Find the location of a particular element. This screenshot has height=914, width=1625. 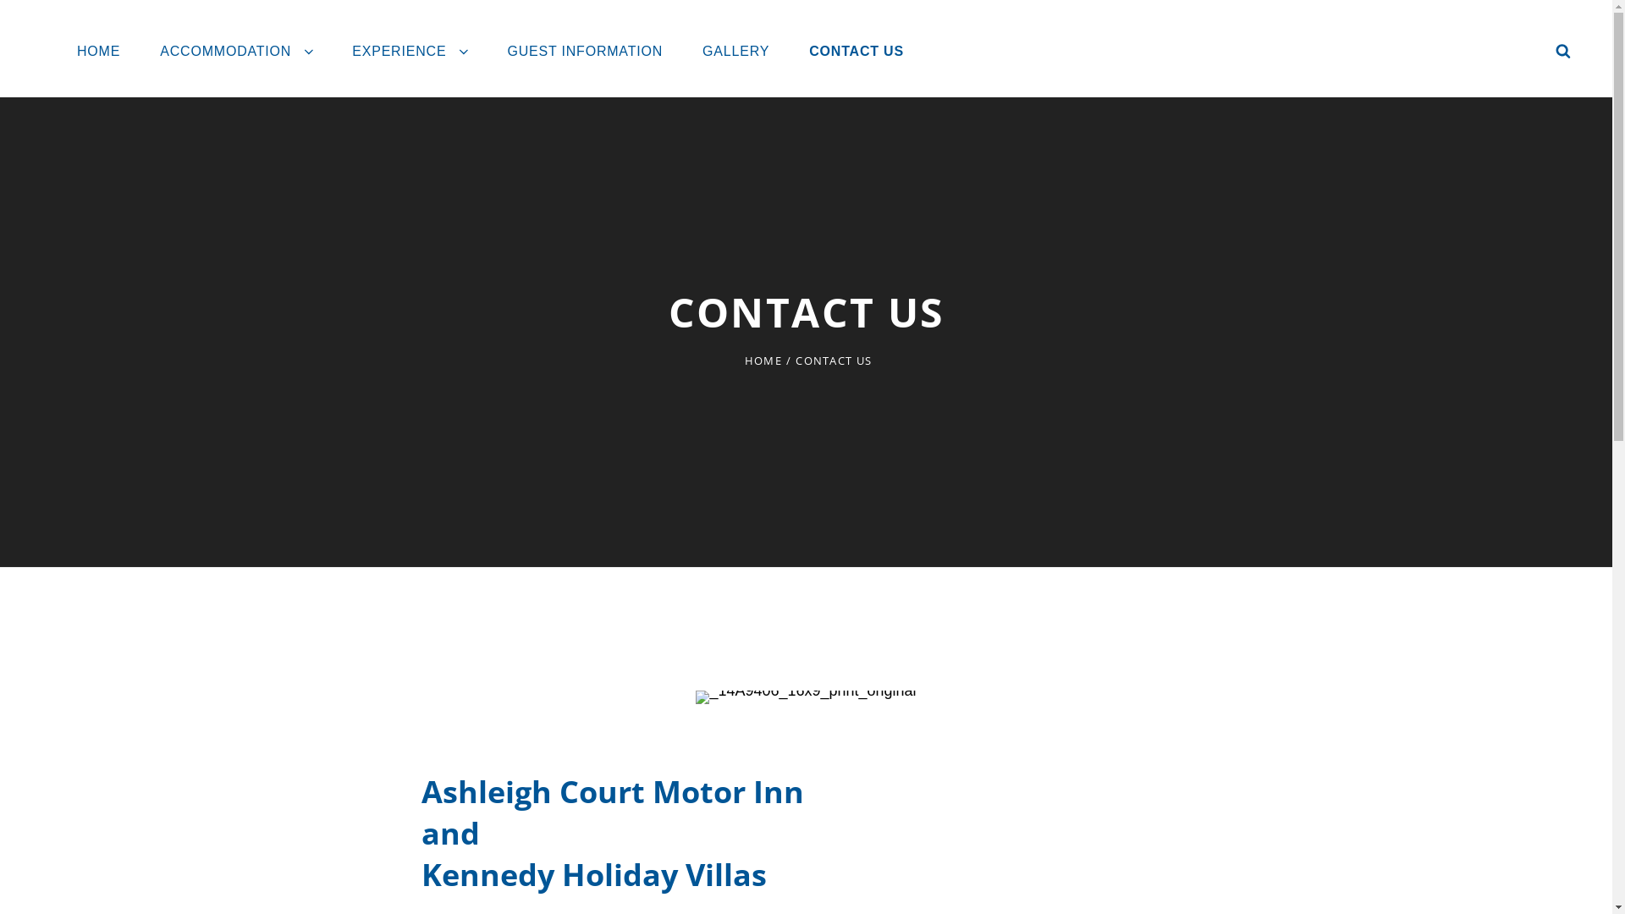

GUEST INFORMATION is located at coordinates (585, 52).